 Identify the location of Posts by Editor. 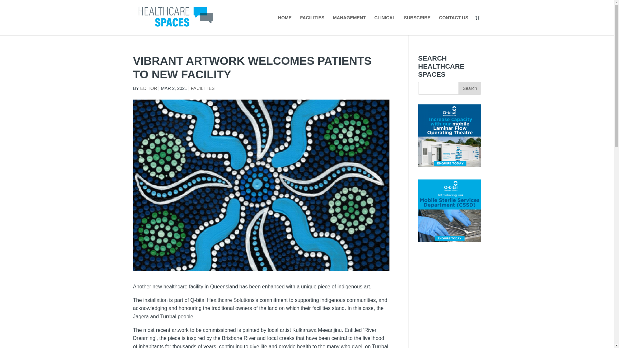
(149, 88).